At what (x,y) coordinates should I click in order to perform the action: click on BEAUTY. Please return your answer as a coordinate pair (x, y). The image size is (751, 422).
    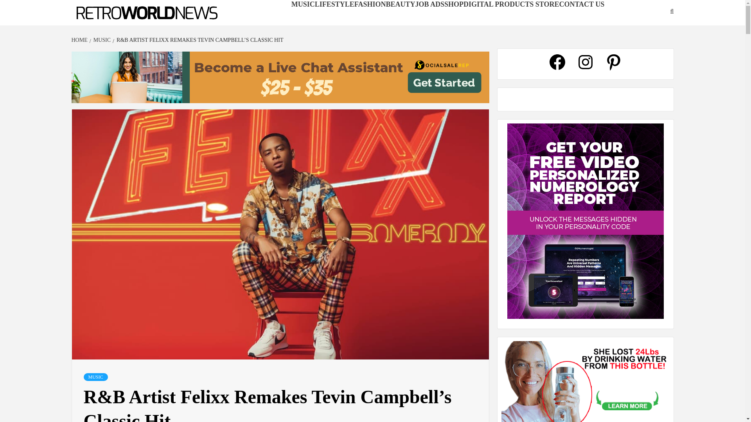
    Looking at the image, I should click on (401, 4).